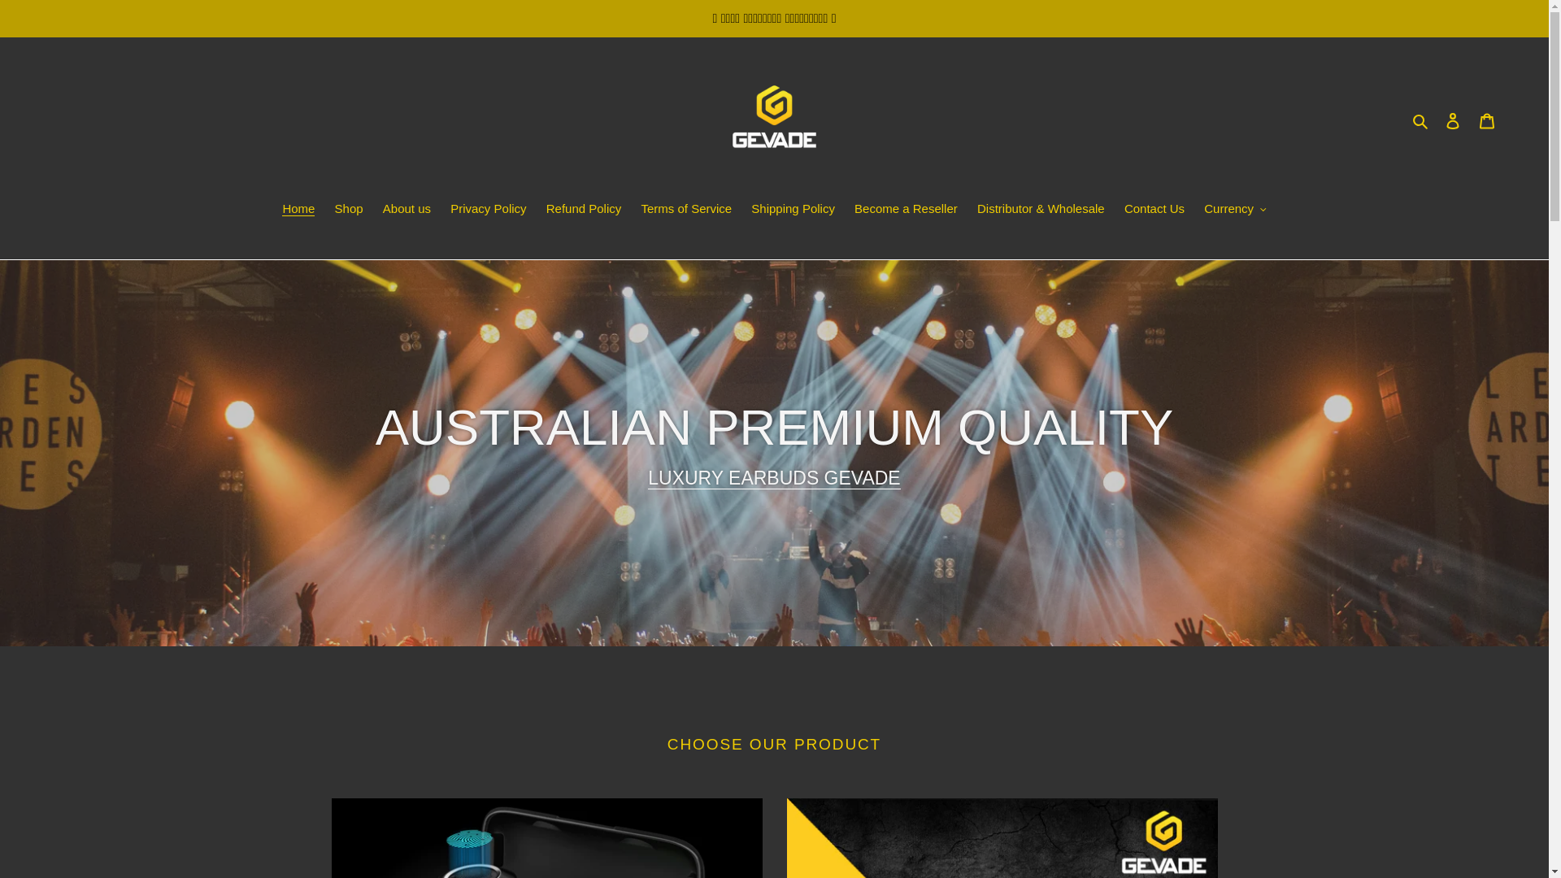 The image size is (1561, 878). I want to click on Become a Reseller, so click(906, 211).